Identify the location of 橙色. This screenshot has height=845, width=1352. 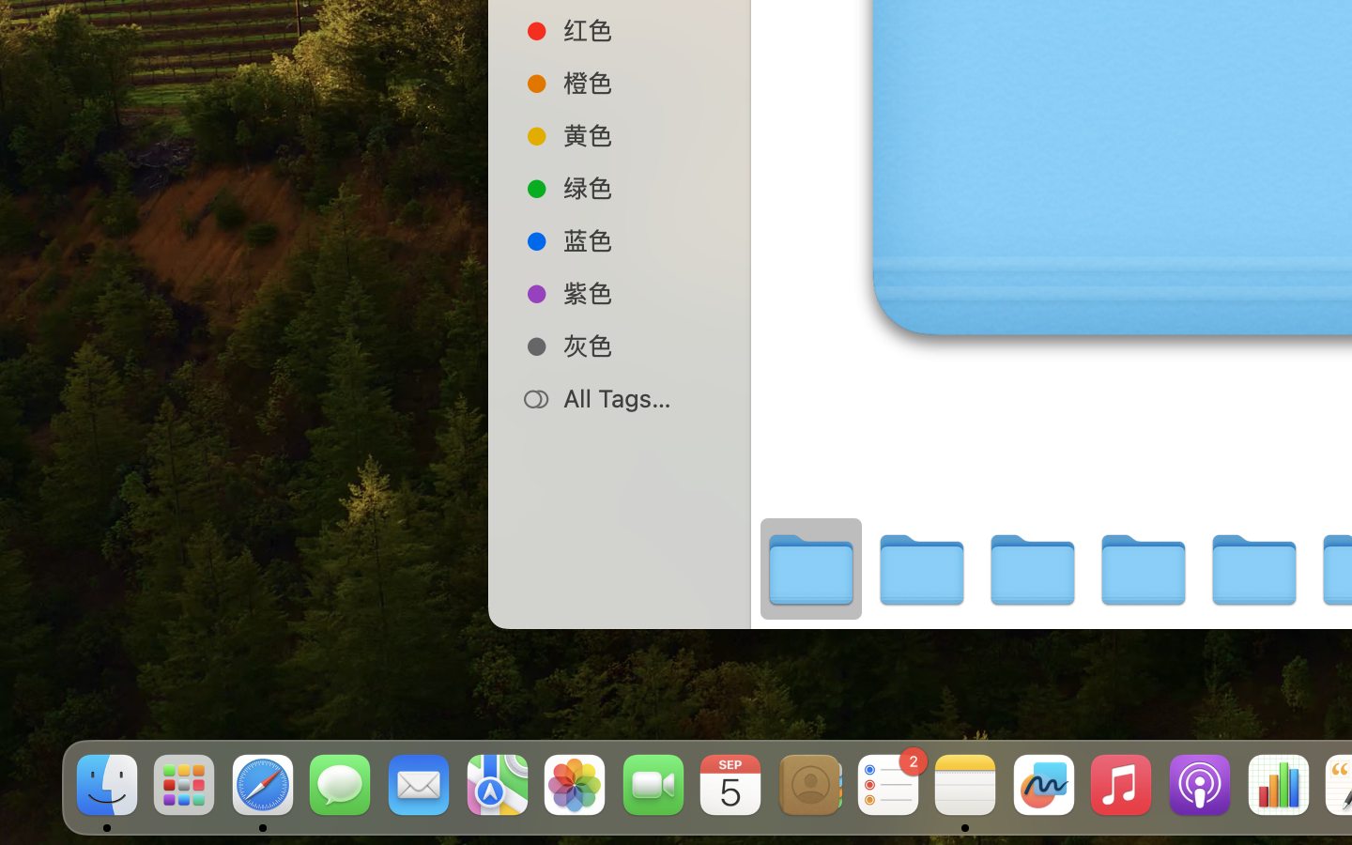
(639, 83).